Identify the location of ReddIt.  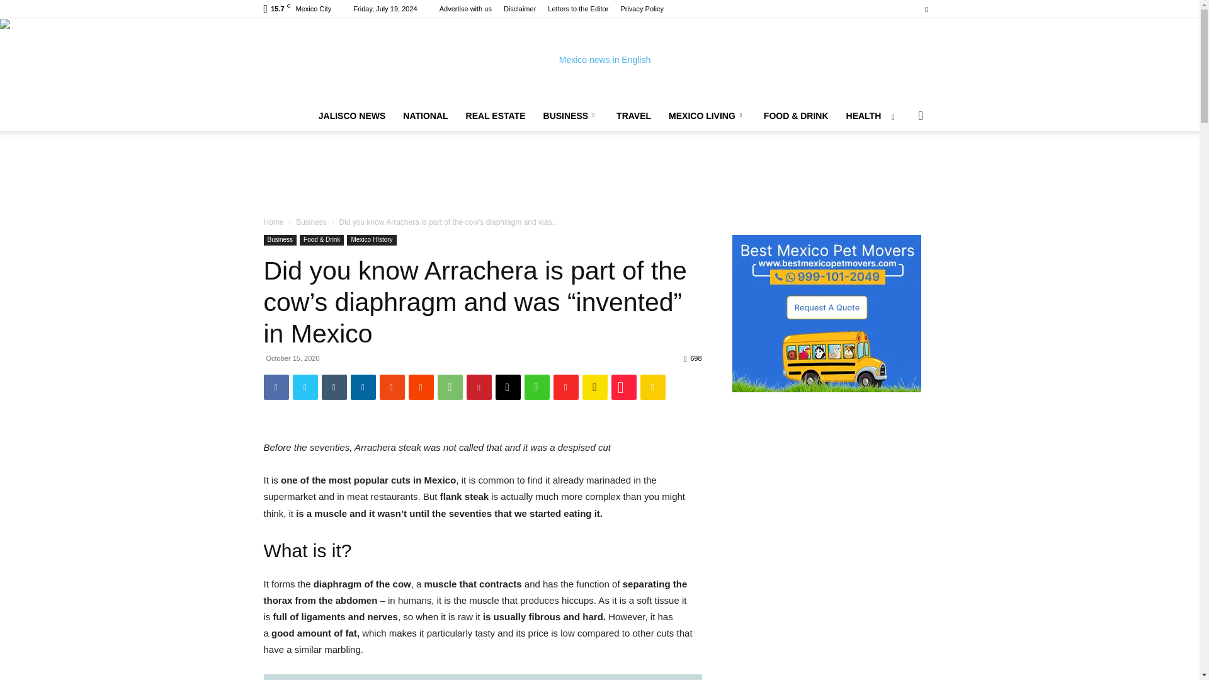
(421, 387).